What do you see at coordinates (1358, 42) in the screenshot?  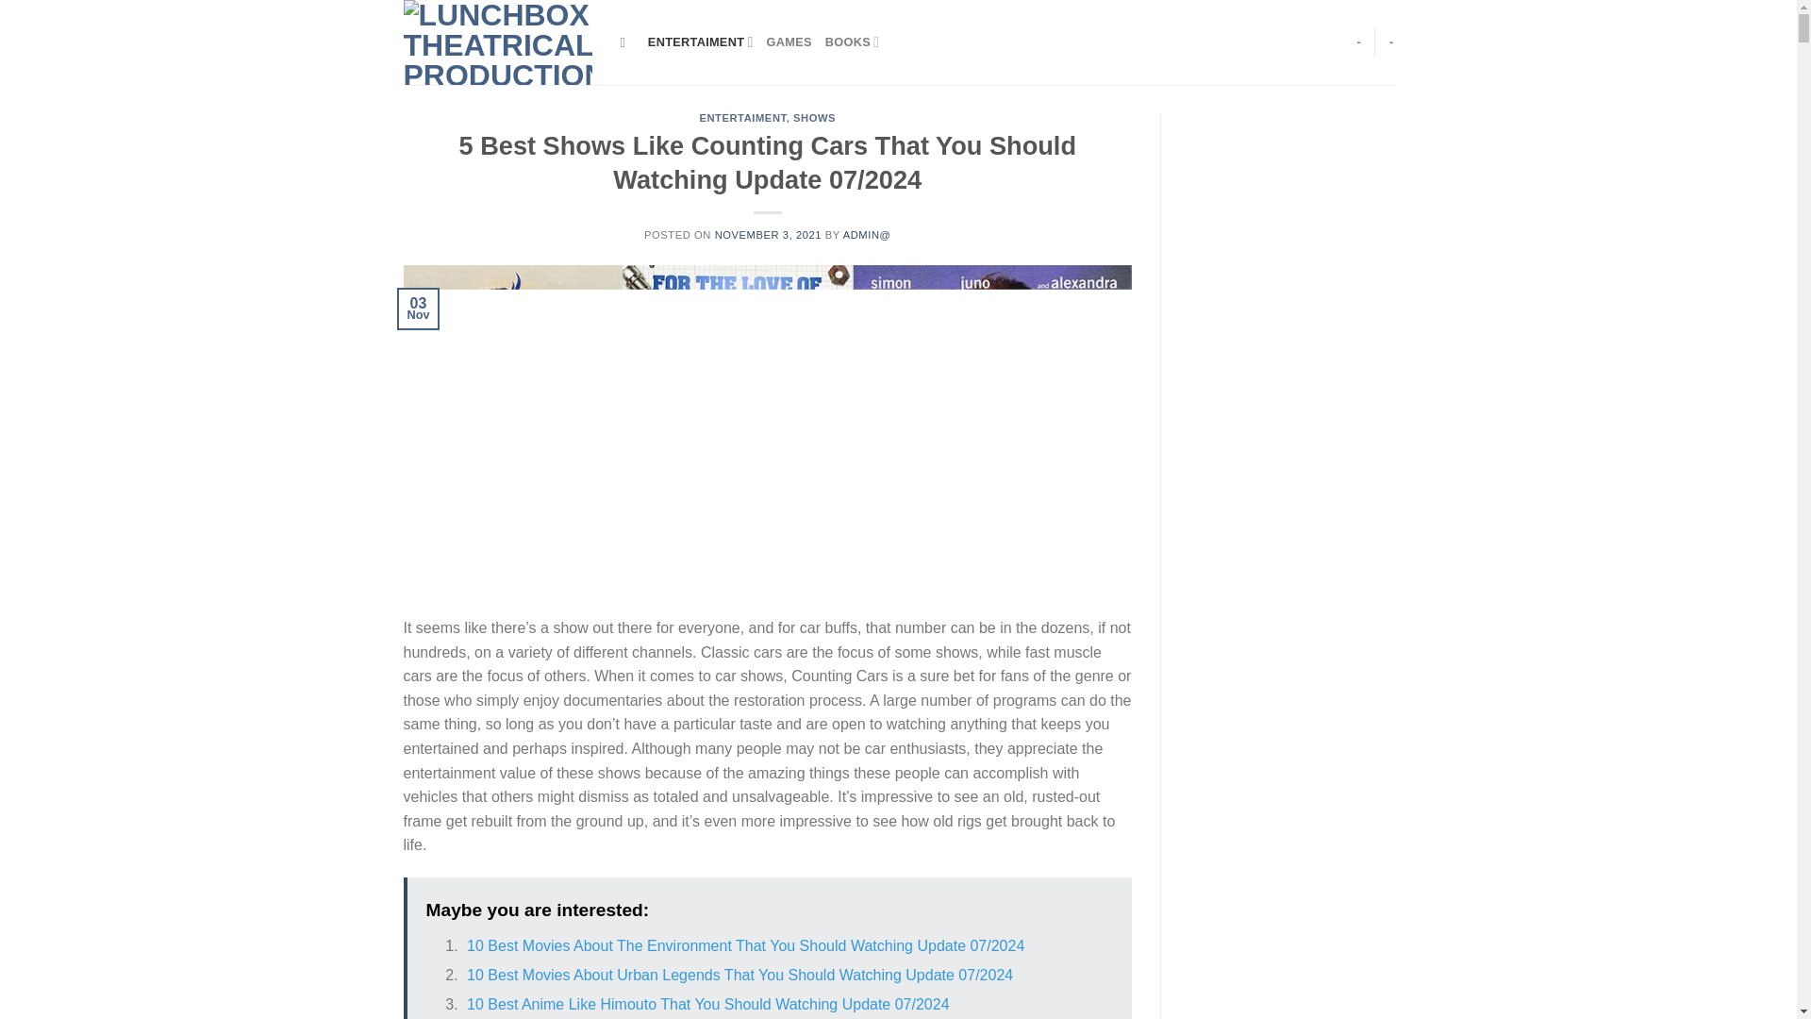 I see `WooCommerce needed` at bounding box center [1358, 42].